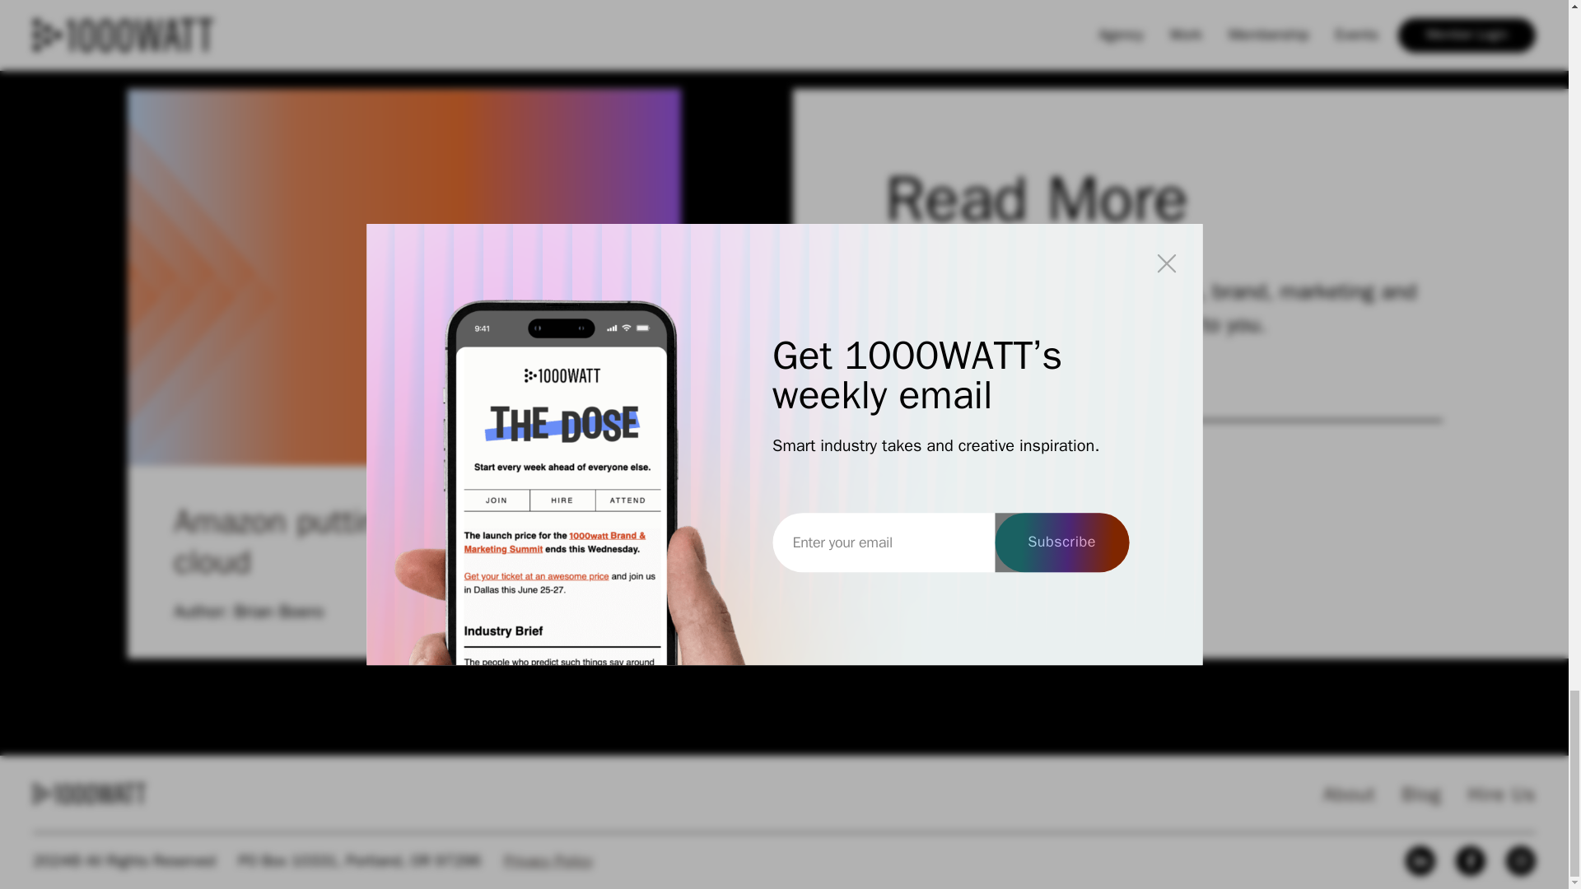  I want to click on About, so click(955, 485).